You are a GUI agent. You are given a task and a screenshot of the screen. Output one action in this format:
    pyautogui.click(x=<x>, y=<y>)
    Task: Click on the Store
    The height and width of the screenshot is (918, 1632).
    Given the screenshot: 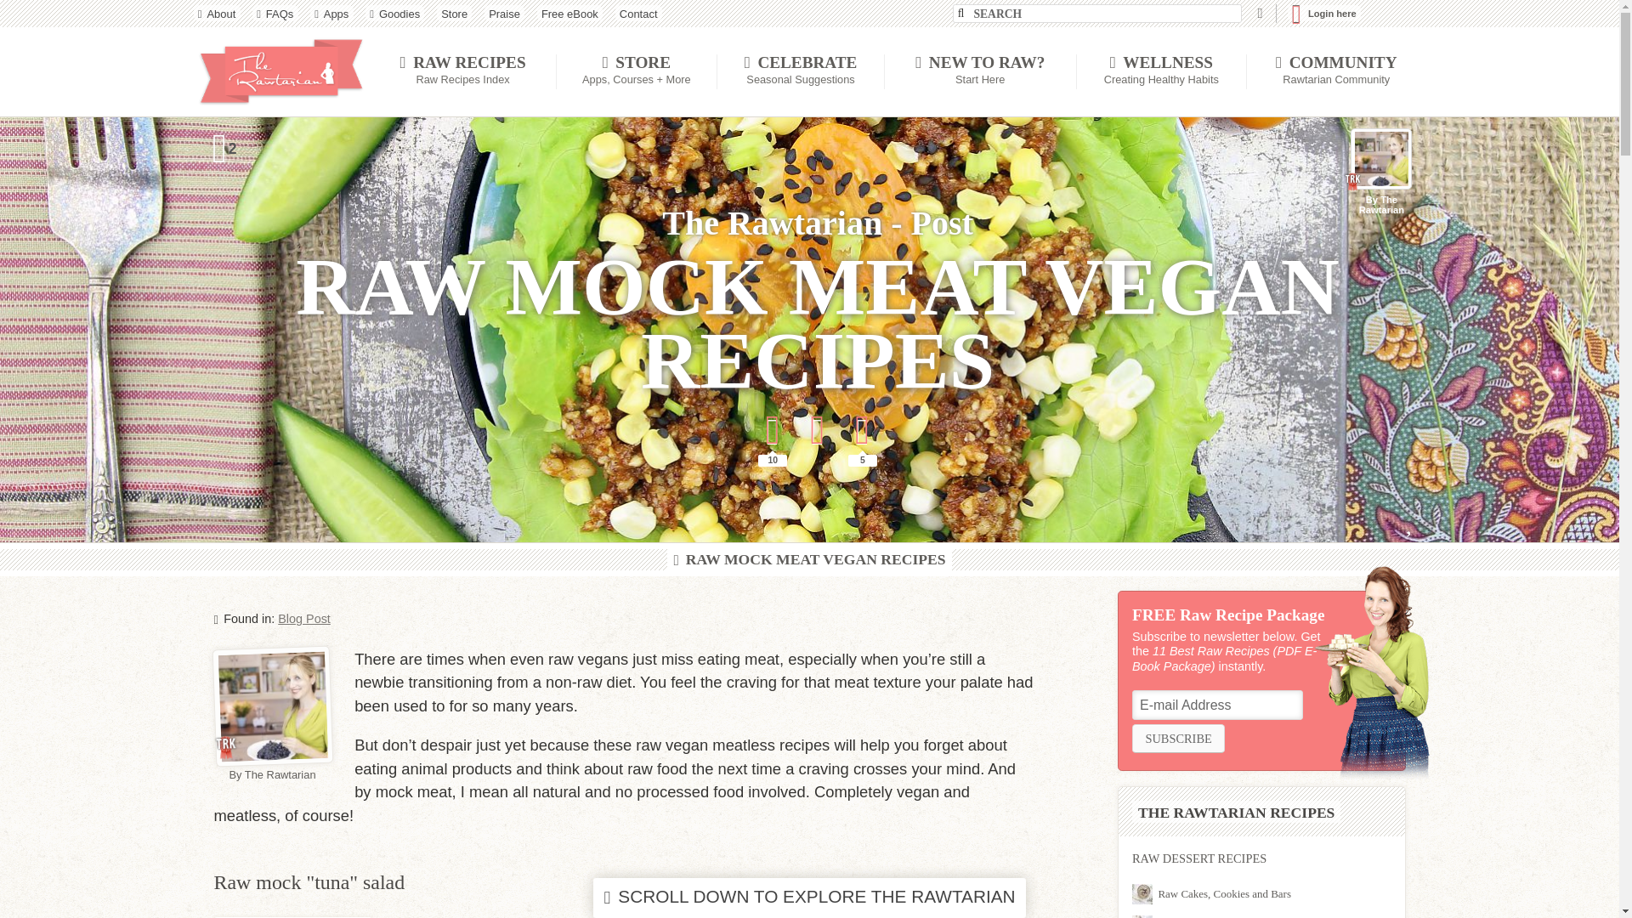 What is the action you would take?
    pyautogui.click(x=454, y=13)
    